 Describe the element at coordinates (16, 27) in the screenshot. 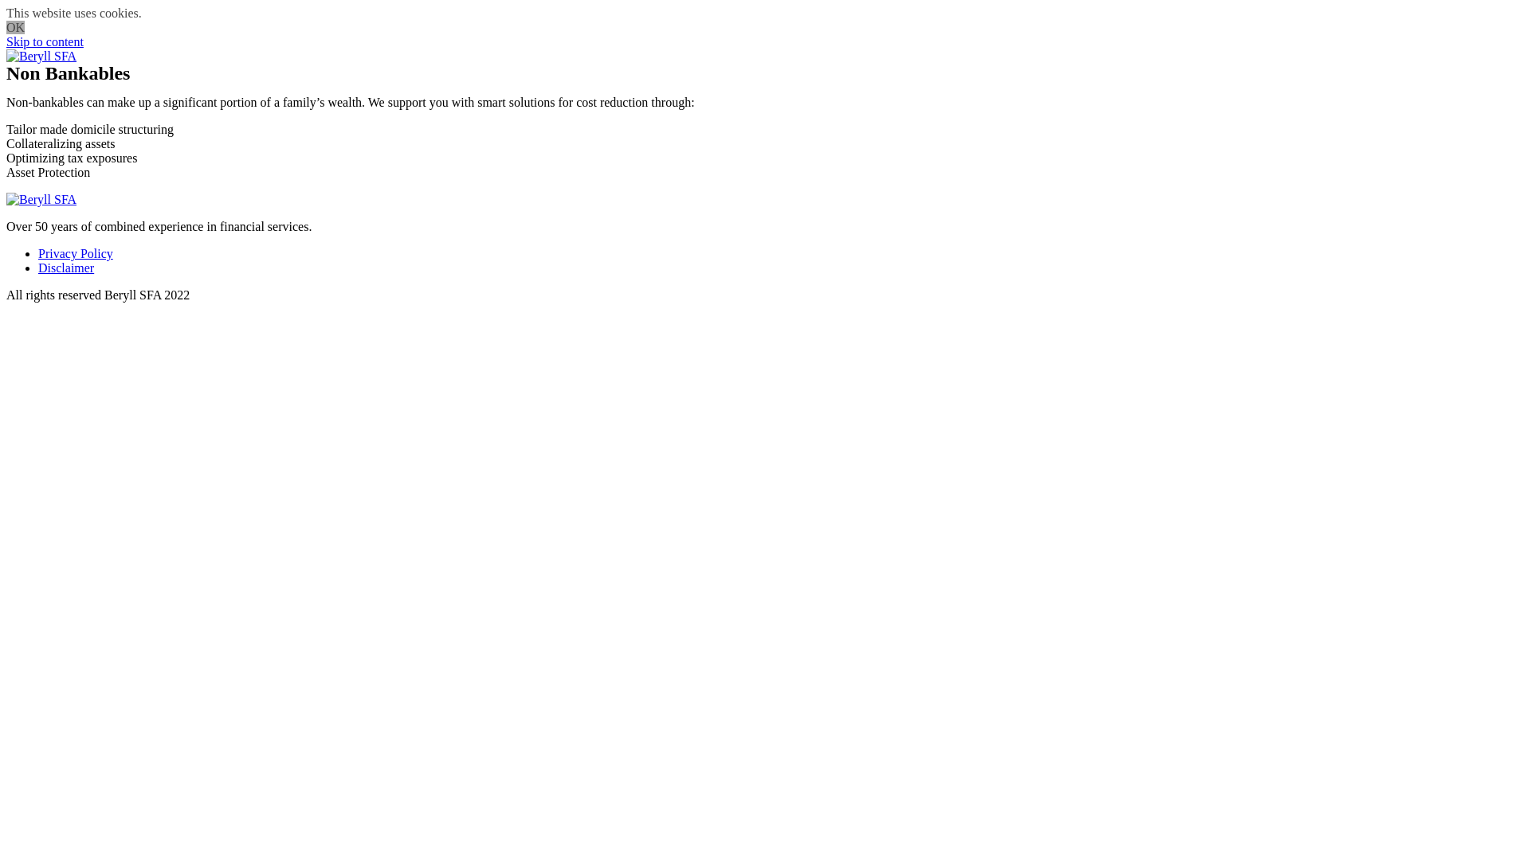

I see `OK` at that location.